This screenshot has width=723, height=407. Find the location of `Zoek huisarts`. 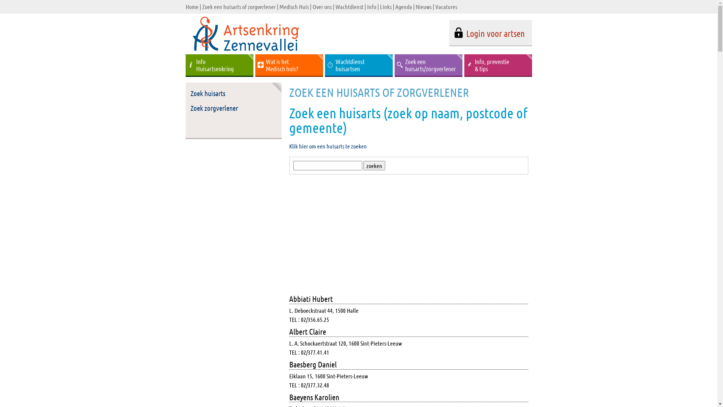

Zoek huisarts is located at coordinates (233, 93).